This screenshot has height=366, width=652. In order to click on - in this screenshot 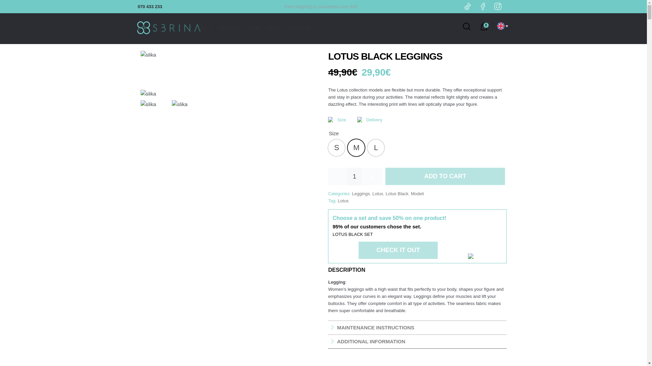, I will do `click(338, 176)`.